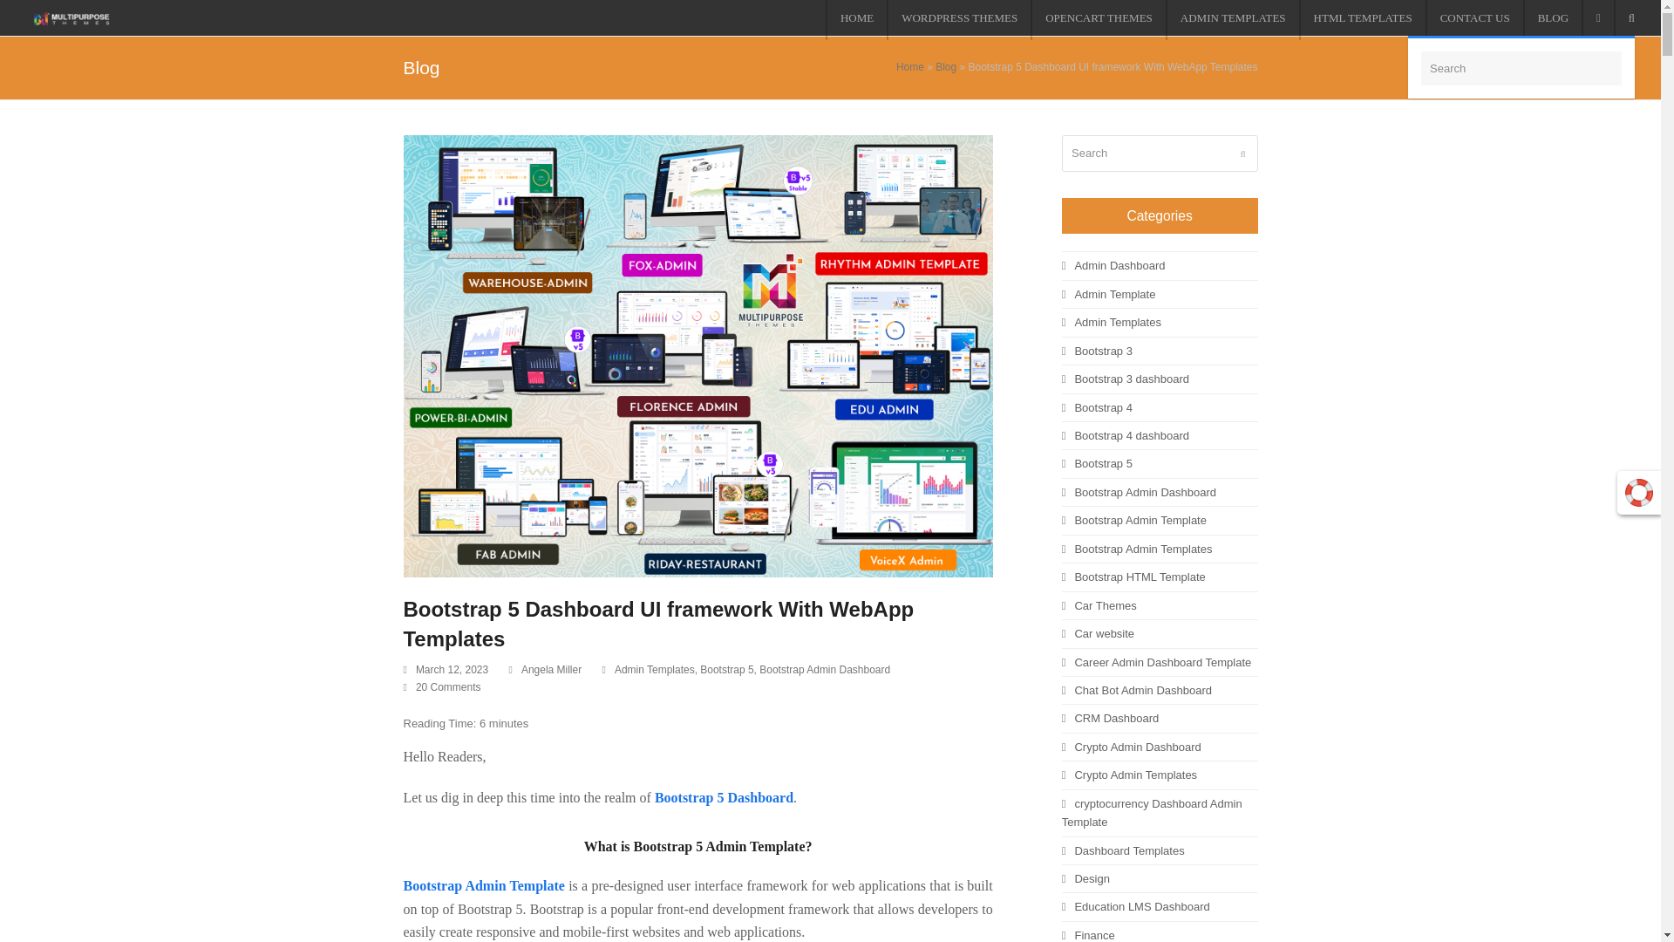 The image size is (1674, 942). What do you see at coordinates (945, 67) in the screenshot?
I see `Blog` at bounding box center [945, 67].